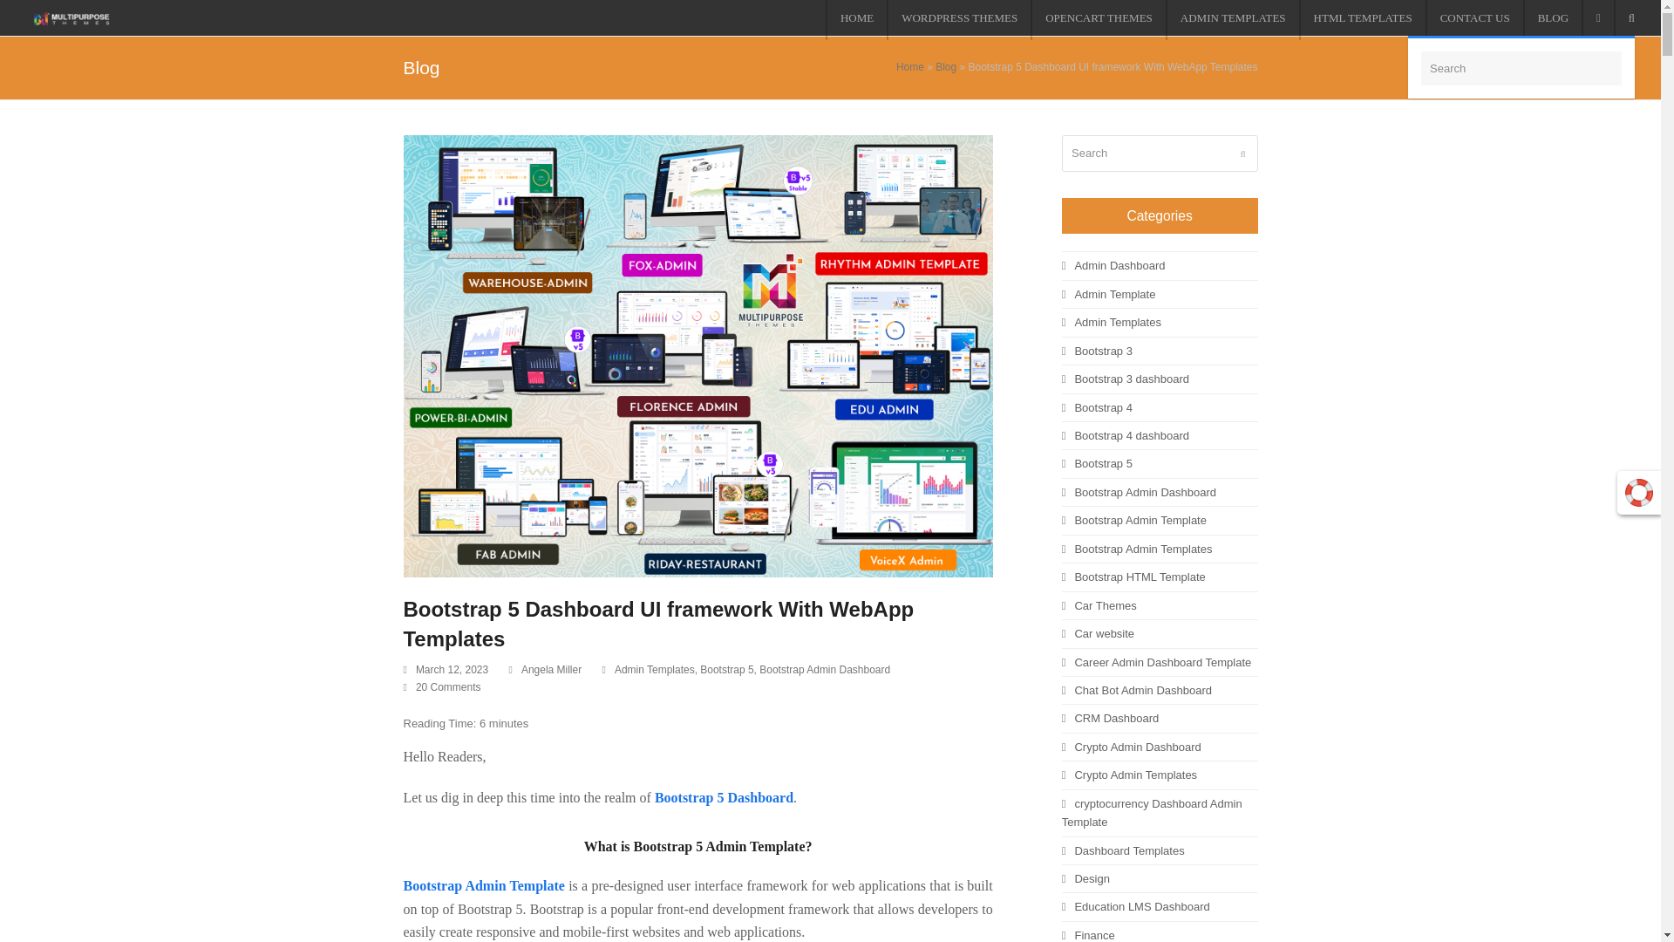 The image size is (1674, 942). What do you see at coordinates (945, 67) in the screenshot?
I see `Blog` at bounding box center [945, 67].